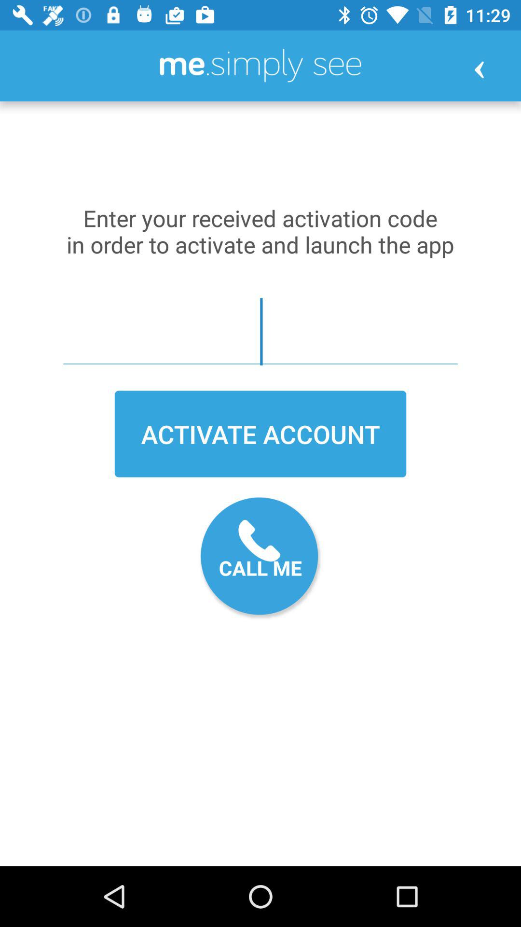 This screenshot has height=927, width=521. Describe the element at coordinates (479, 70) in the screenshot. I see `go back` at that location.